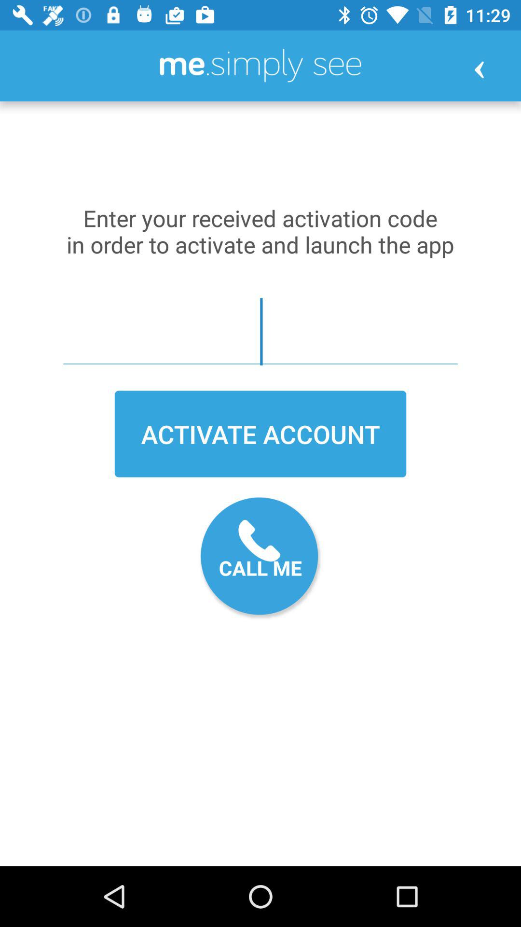 This screenshot has height=927, width=521. Describe the element at coordinates (479, 70) in the screenshot. I see `go back` at that location.